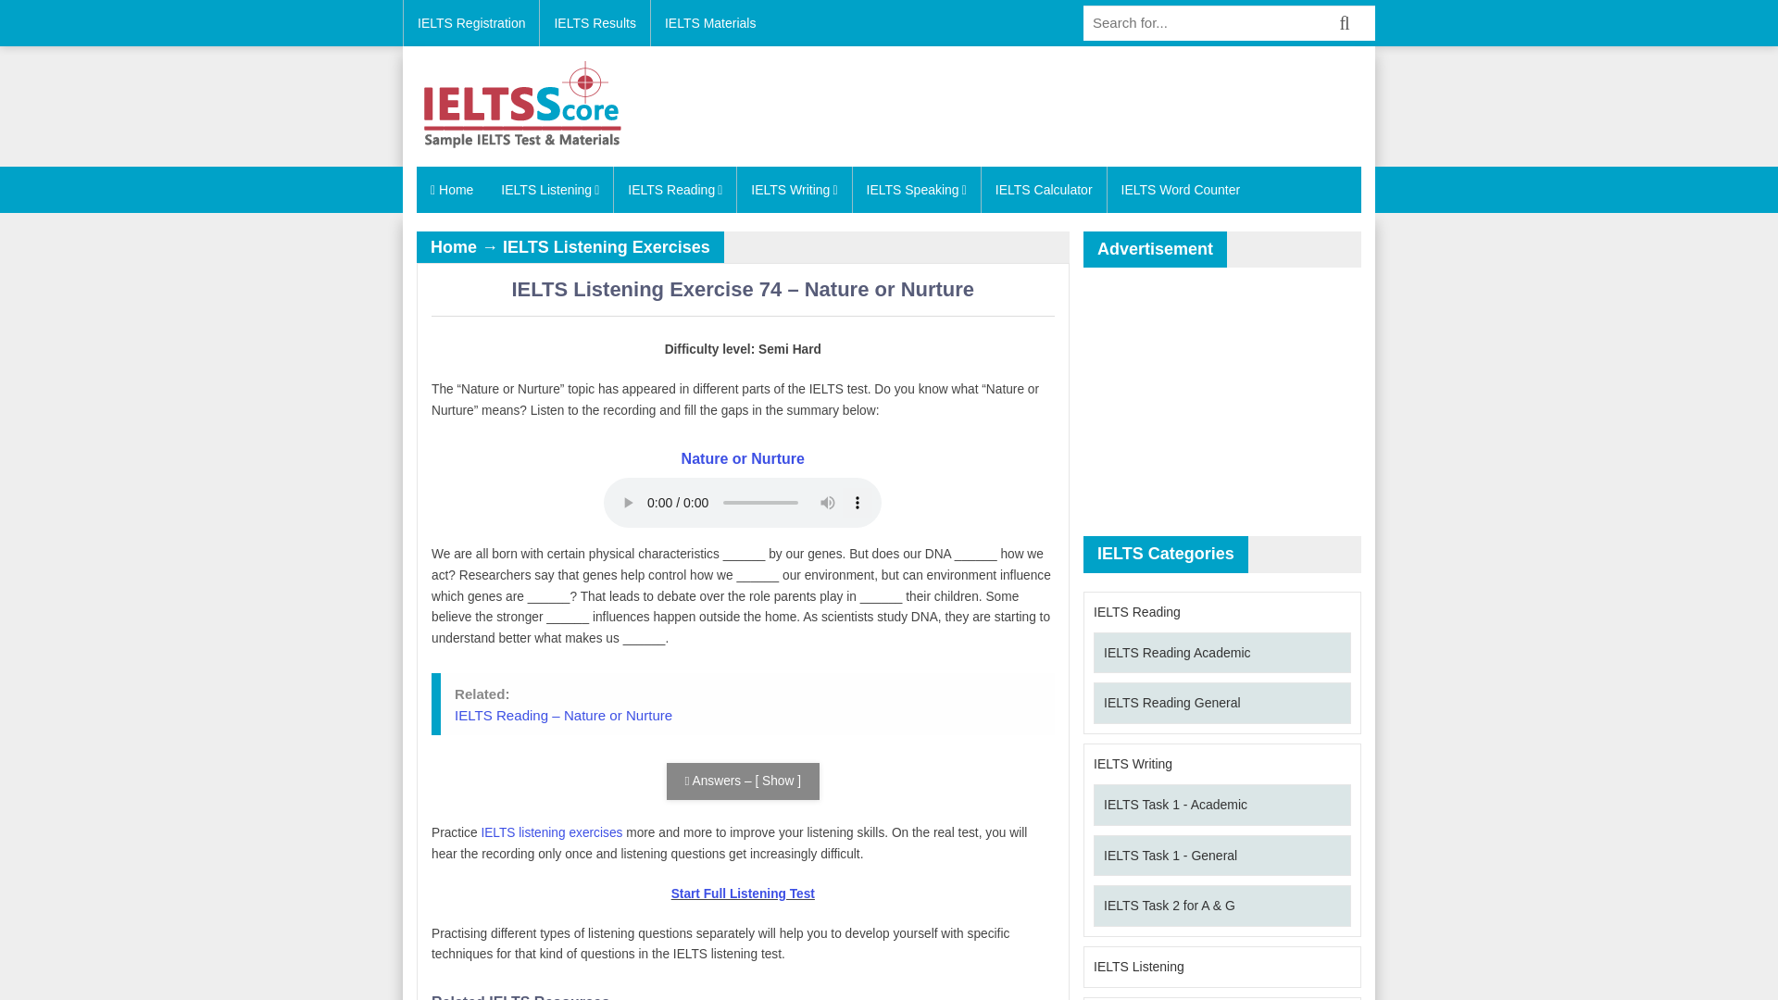  Describe the element at coordinates (709, 22) in the screenshot. I see `IELTS Materials` at that location.